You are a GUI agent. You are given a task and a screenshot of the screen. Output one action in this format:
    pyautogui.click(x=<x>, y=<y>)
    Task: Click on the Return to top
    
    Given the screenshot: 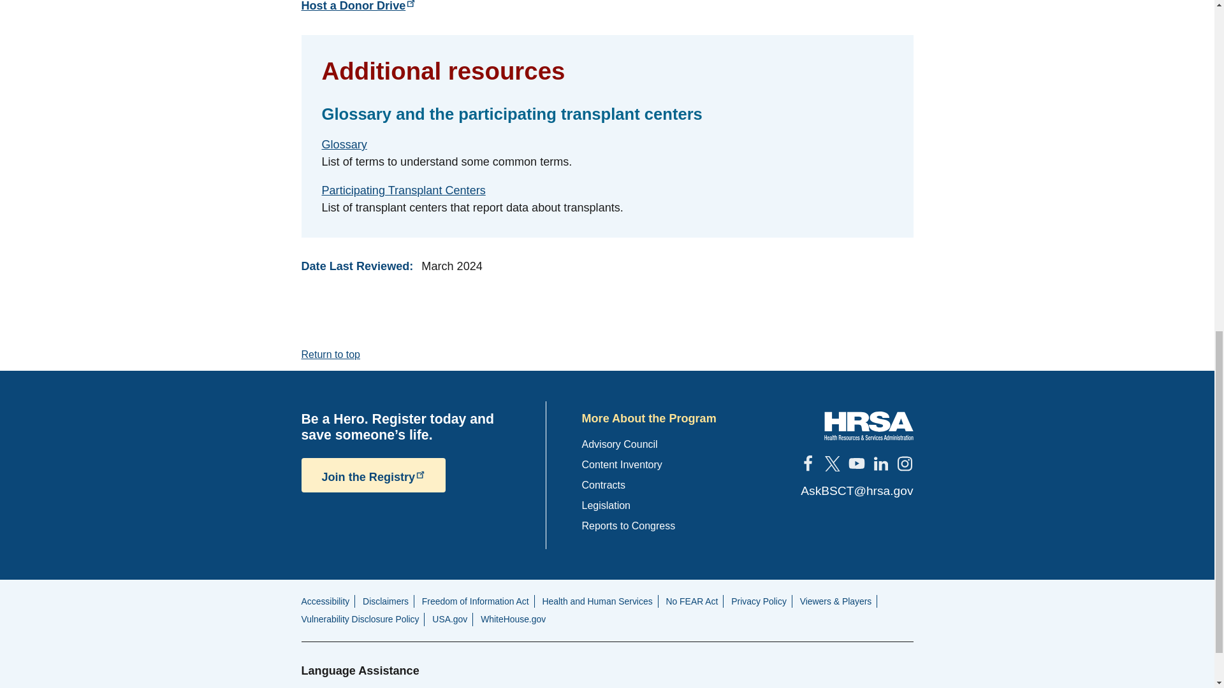 What is the action you would take?
    pyautogui.click(x=330, y=354)
    